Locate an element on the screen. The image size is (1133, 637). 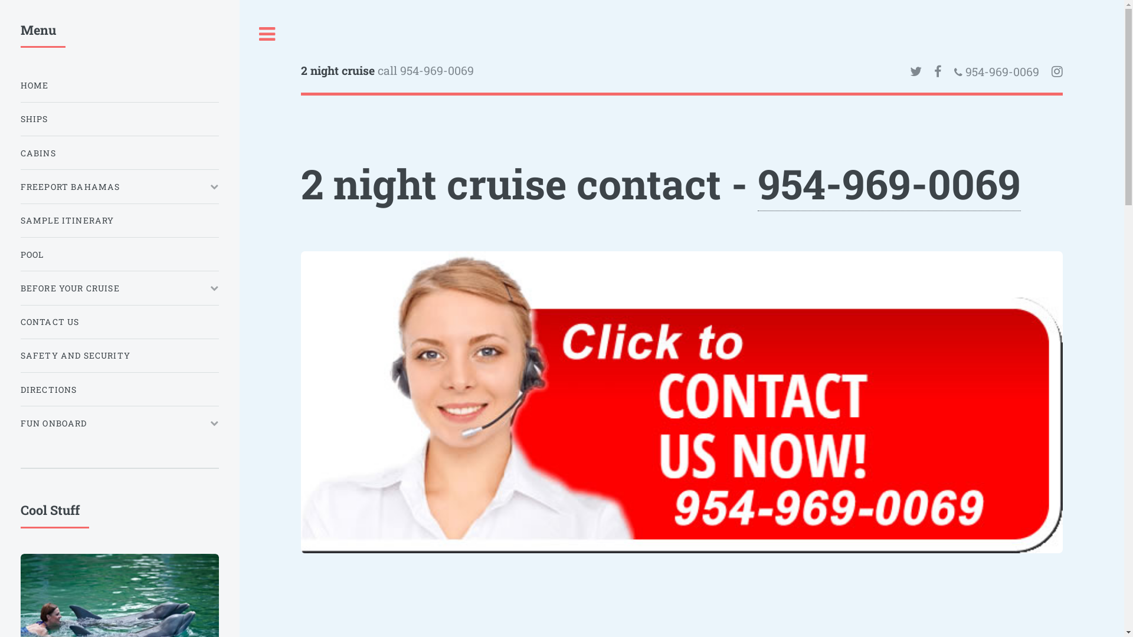
HOME is located at coordinates (120, 85).